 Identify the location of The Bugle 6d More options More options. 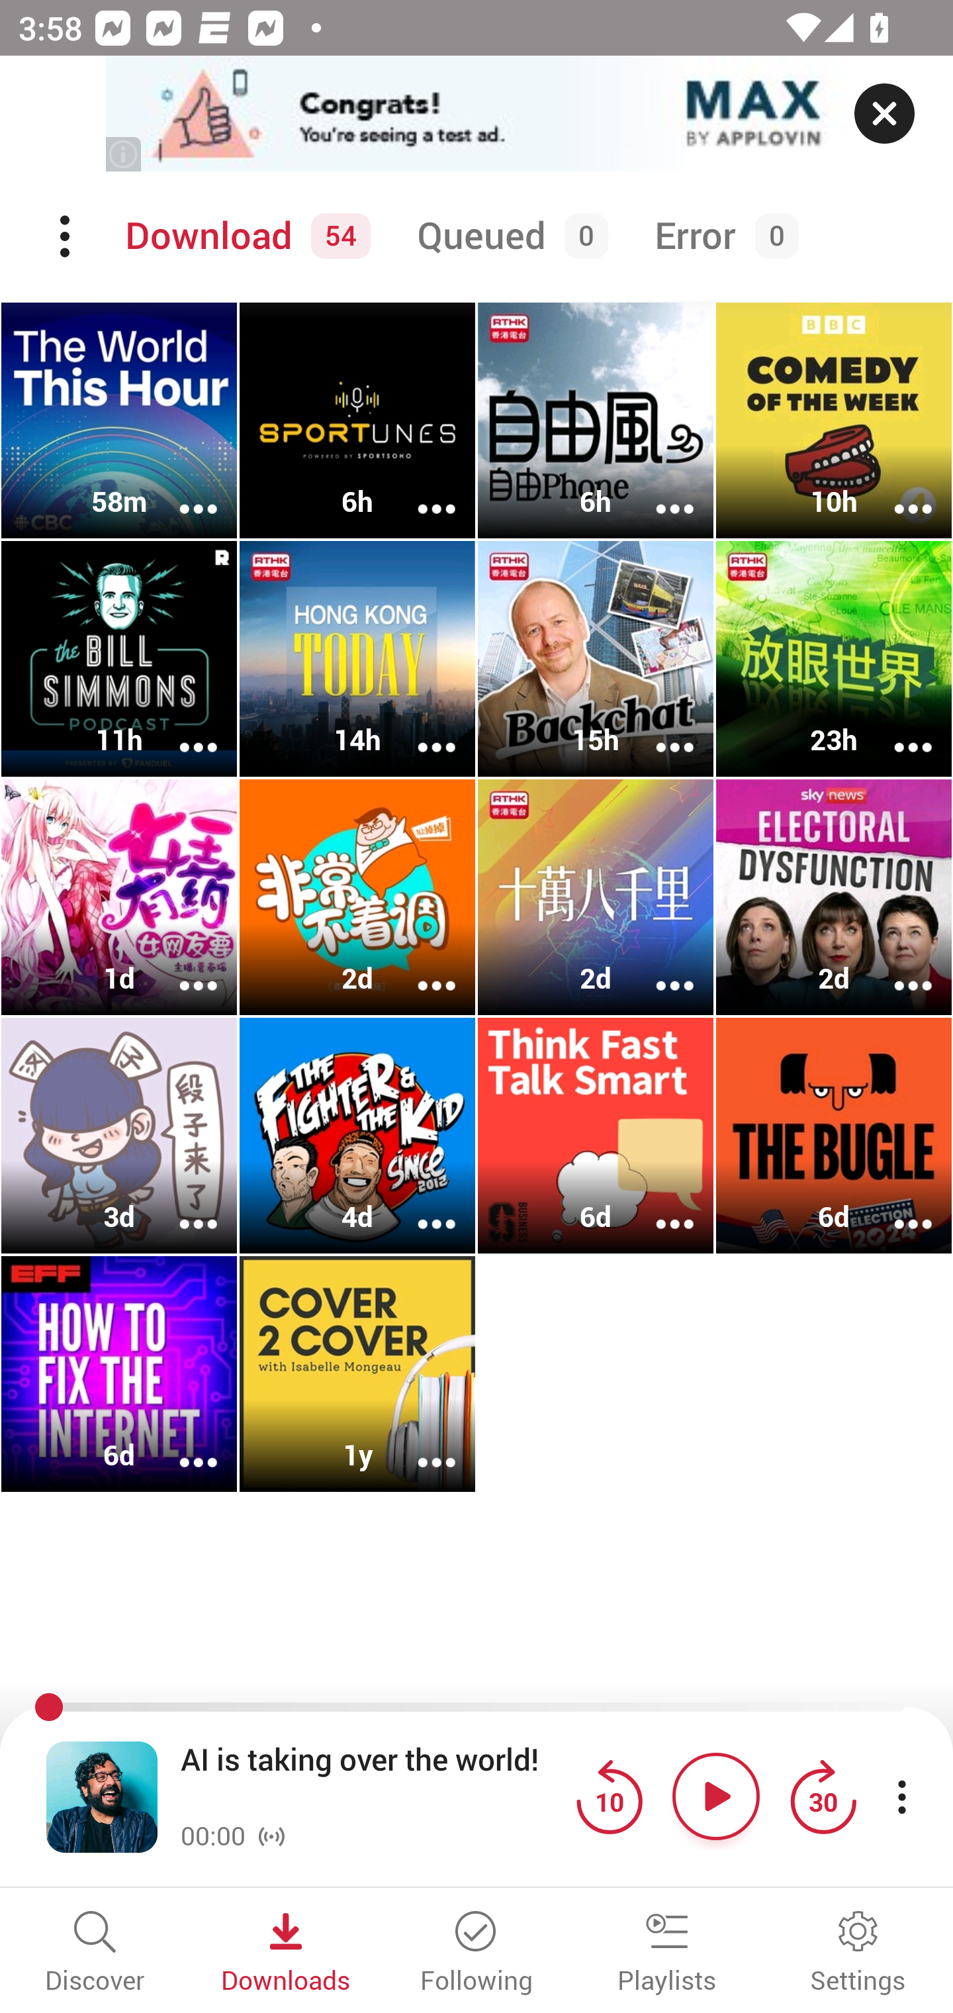
(834, 1135).